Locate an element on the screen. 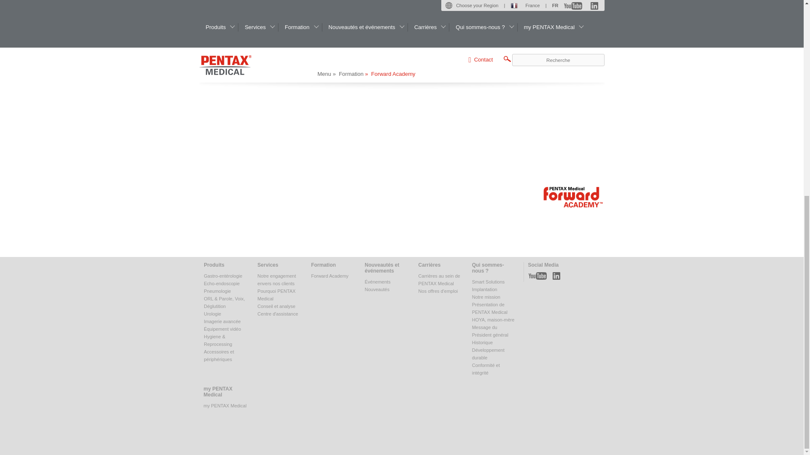 The width and height of the screenshot is (810, 455). Conseil et analyse is located at coordinates (276, 306).